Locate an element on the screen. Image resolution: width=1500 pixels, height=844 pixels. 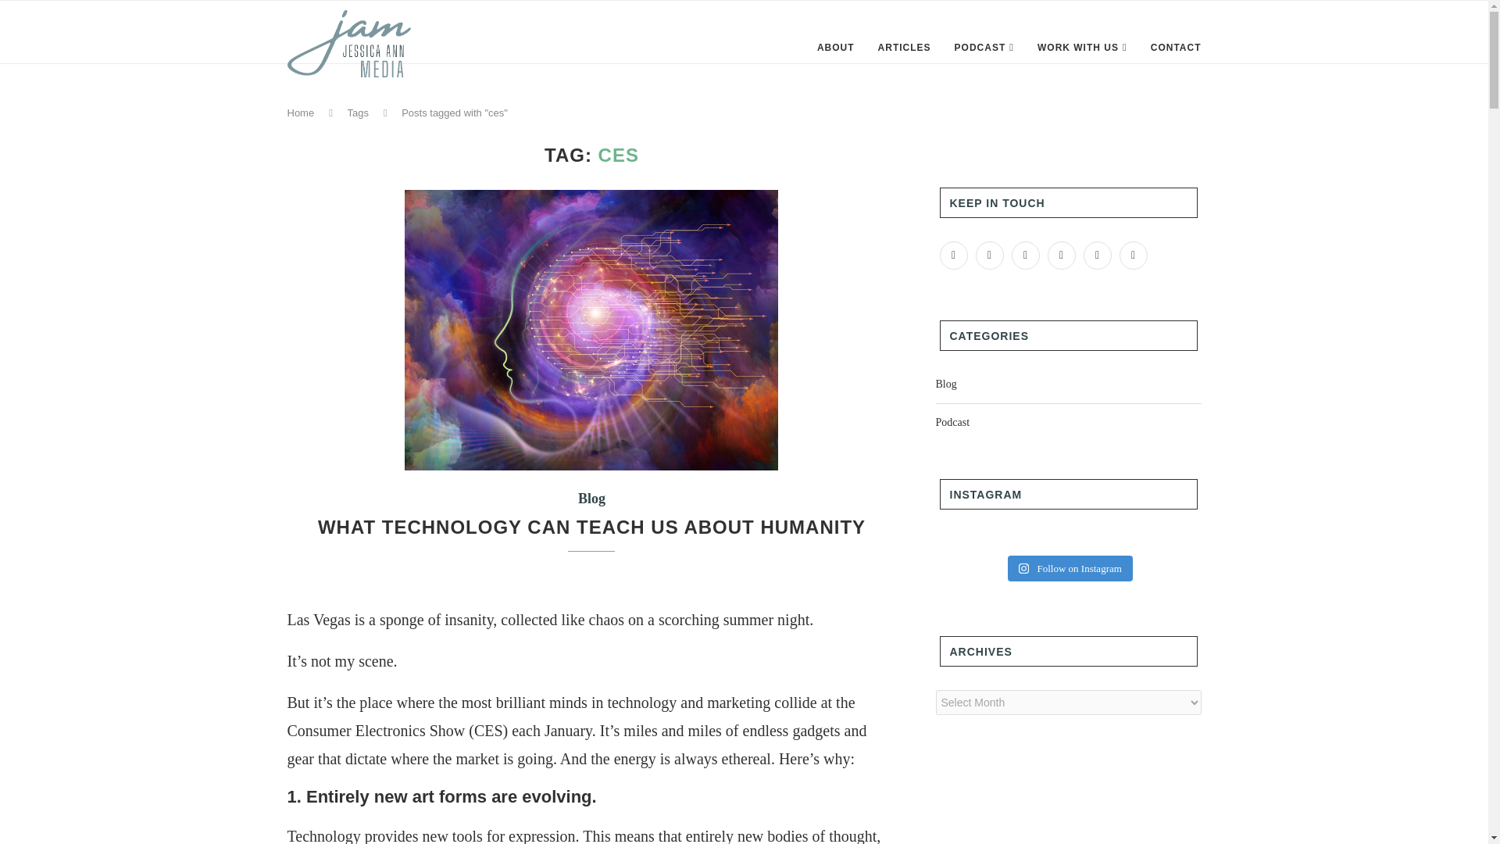
ARTICLES is located at coordinates (905, 47).